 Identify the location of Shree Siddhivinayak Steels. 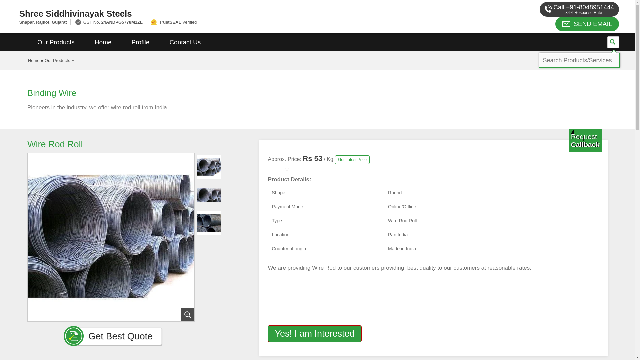
(211, 13).